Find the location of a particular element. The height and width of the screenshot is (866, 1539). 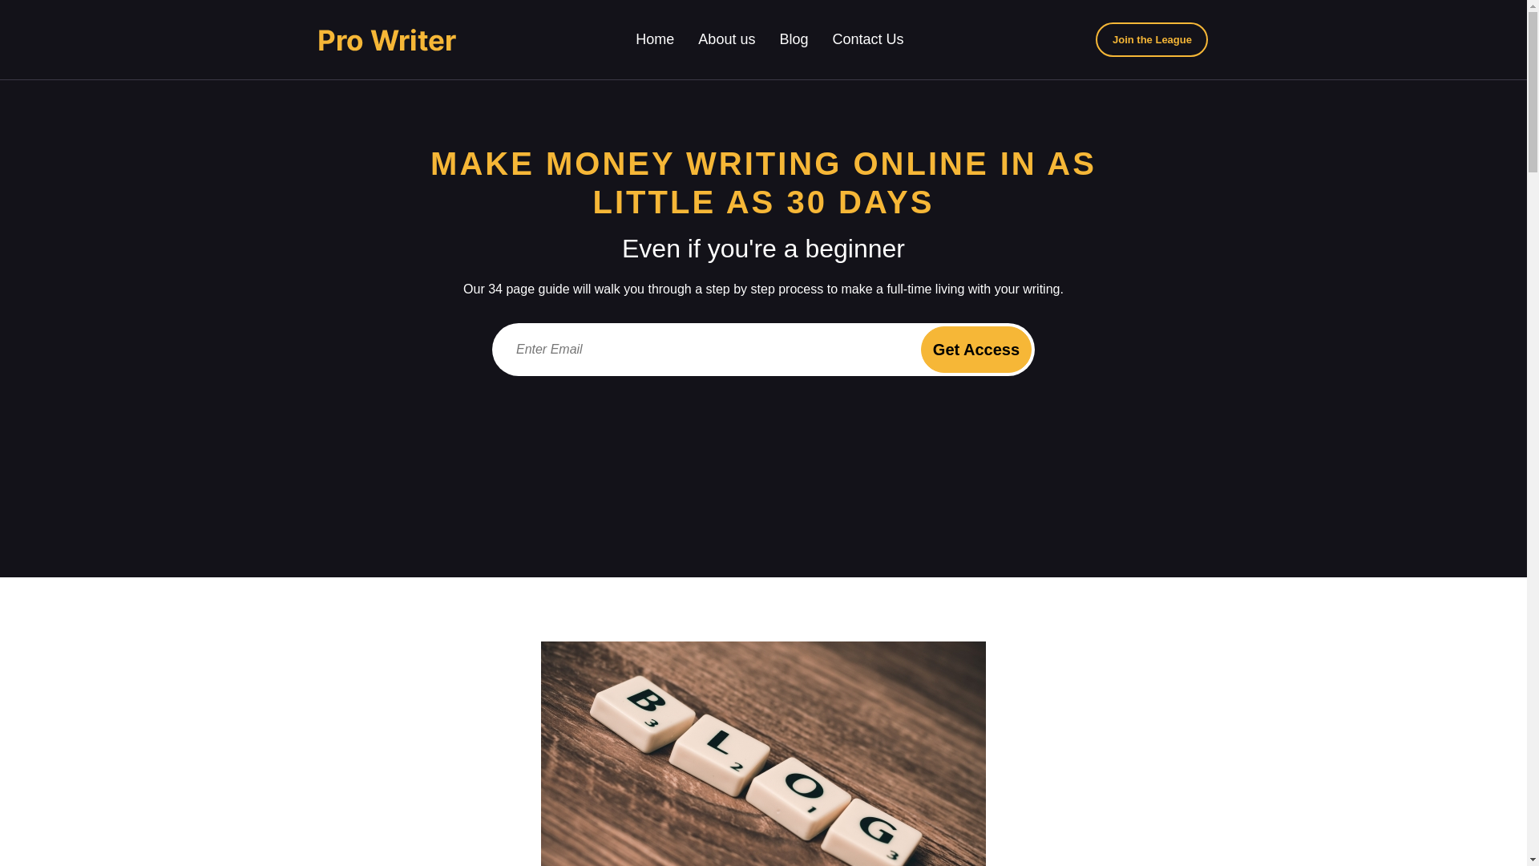

Join the League is located at coordinates (1152, 40).